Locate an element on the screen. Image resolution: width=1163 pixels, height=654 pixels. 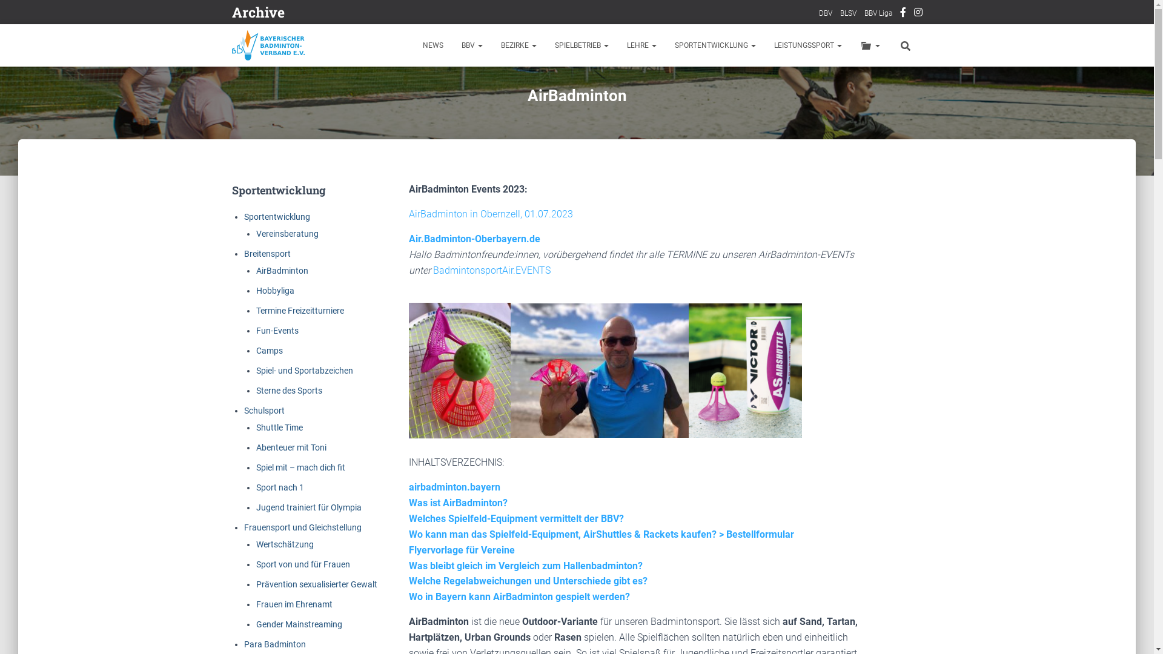
Breitensport is located at coordinates (267, 254).